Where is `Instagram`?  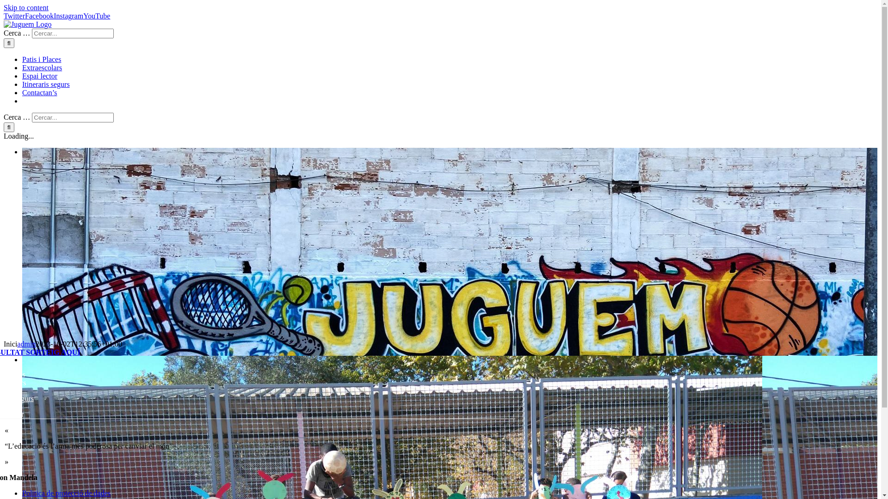 Instagram is located at coordinates (68, 16).